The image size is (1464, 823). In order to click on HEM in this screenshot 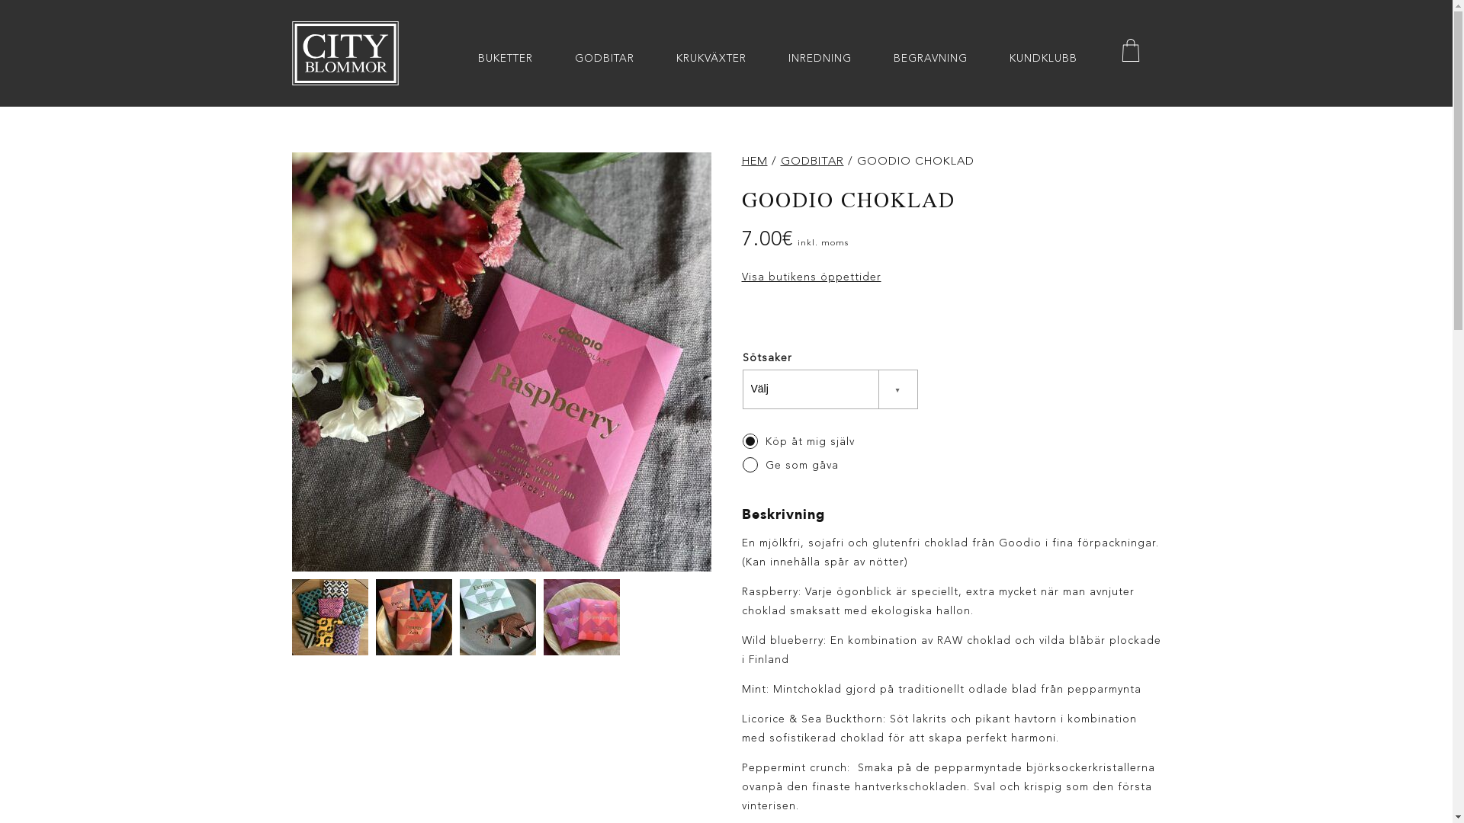, I will do `click(754, 162)`.